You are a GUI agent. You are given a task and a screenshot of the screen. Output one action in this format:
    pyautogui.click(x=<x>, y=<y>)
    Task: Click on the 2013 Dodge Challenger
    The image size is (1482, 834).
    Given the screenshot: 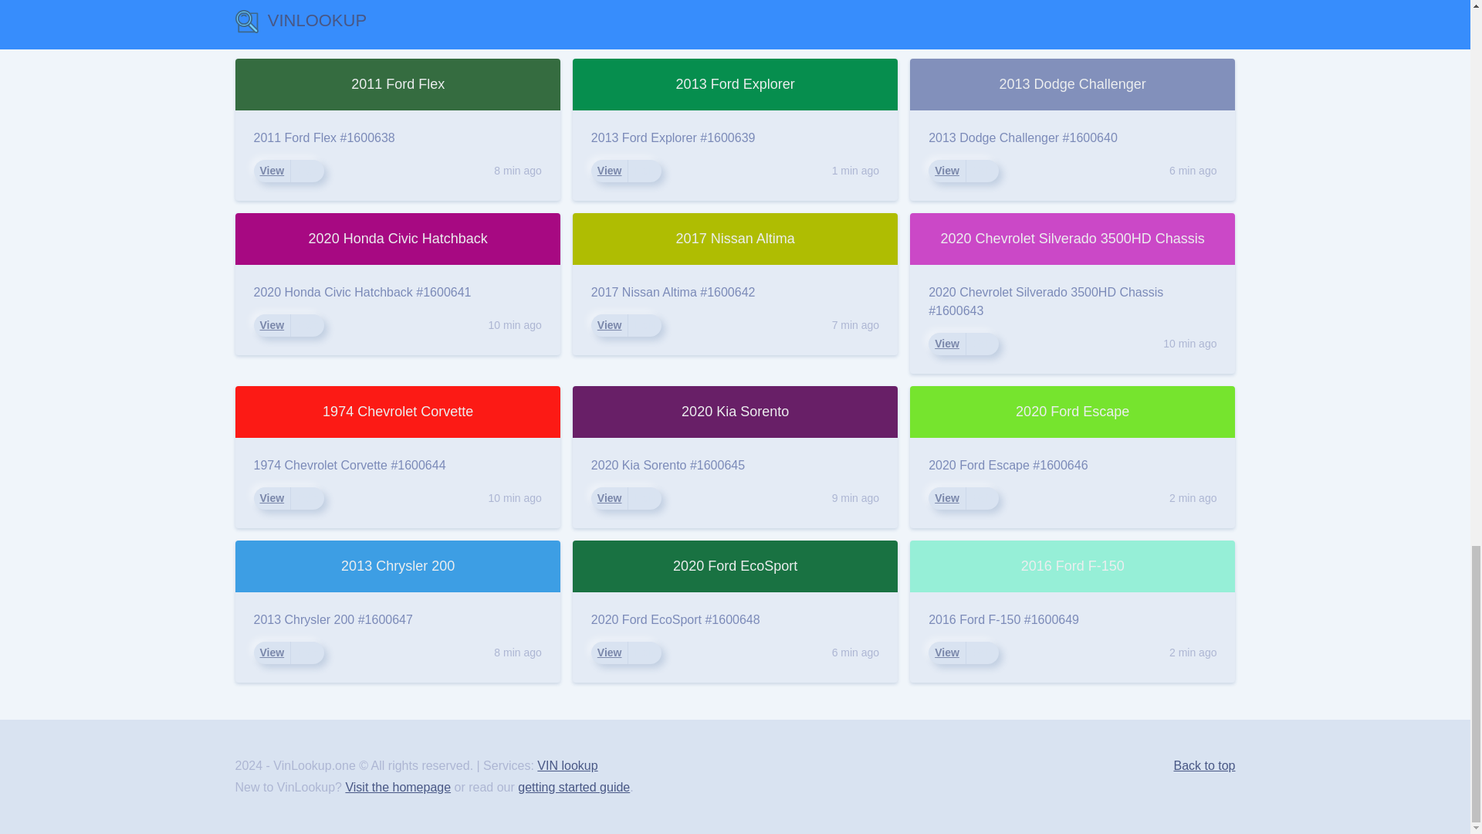 What is the action you would take?
    pyautogui.click(x=1073, y=83)
    